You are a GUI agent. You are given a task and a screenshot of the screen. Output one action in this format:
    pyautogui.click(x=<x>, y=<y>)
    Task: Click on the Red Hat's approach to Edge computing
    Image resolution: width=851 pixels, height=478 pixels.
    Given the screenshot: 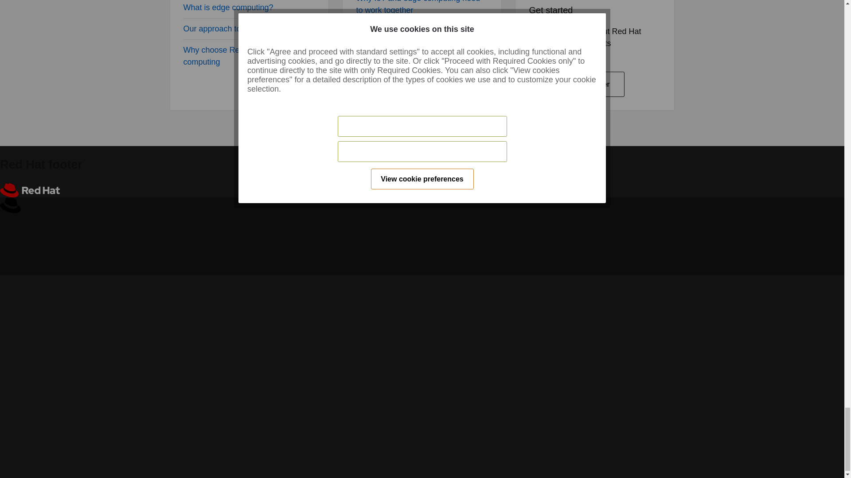 What is the action you would take?
    pyautogui.click(x=242, y=28)
    